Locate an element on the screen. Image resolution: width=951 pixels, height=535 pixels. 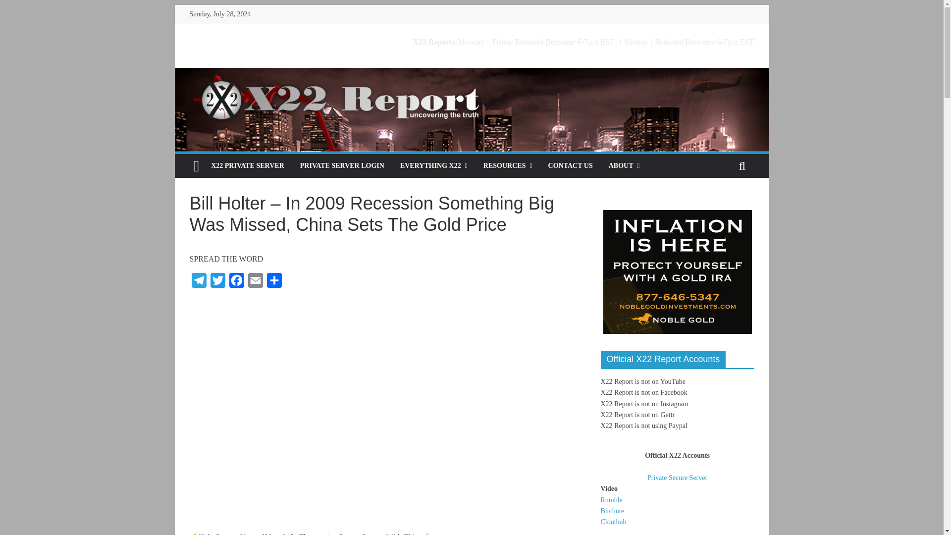
Twitter is located at coordinates (217, 282).